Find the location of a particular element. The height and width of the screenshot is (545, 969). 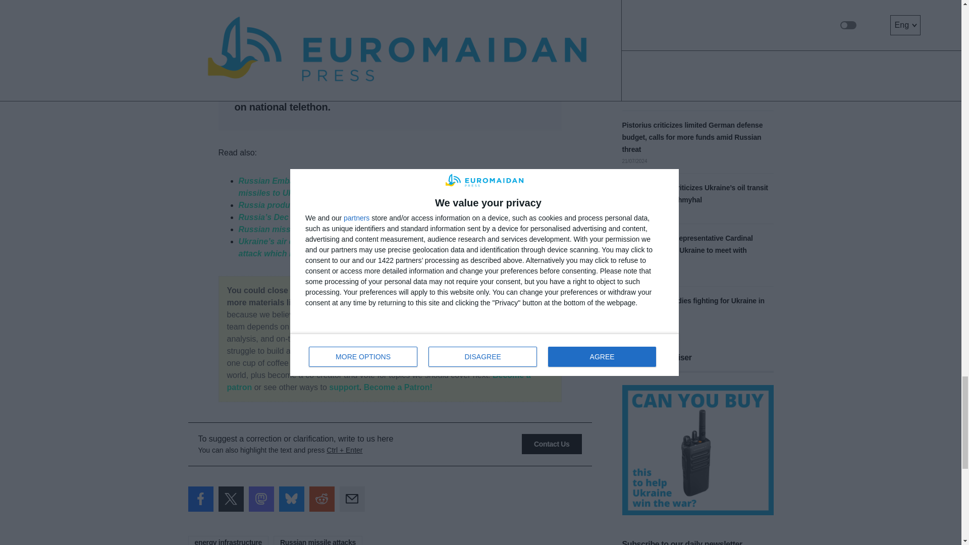

Share to Bluesky is located at coordinates (291, 499).